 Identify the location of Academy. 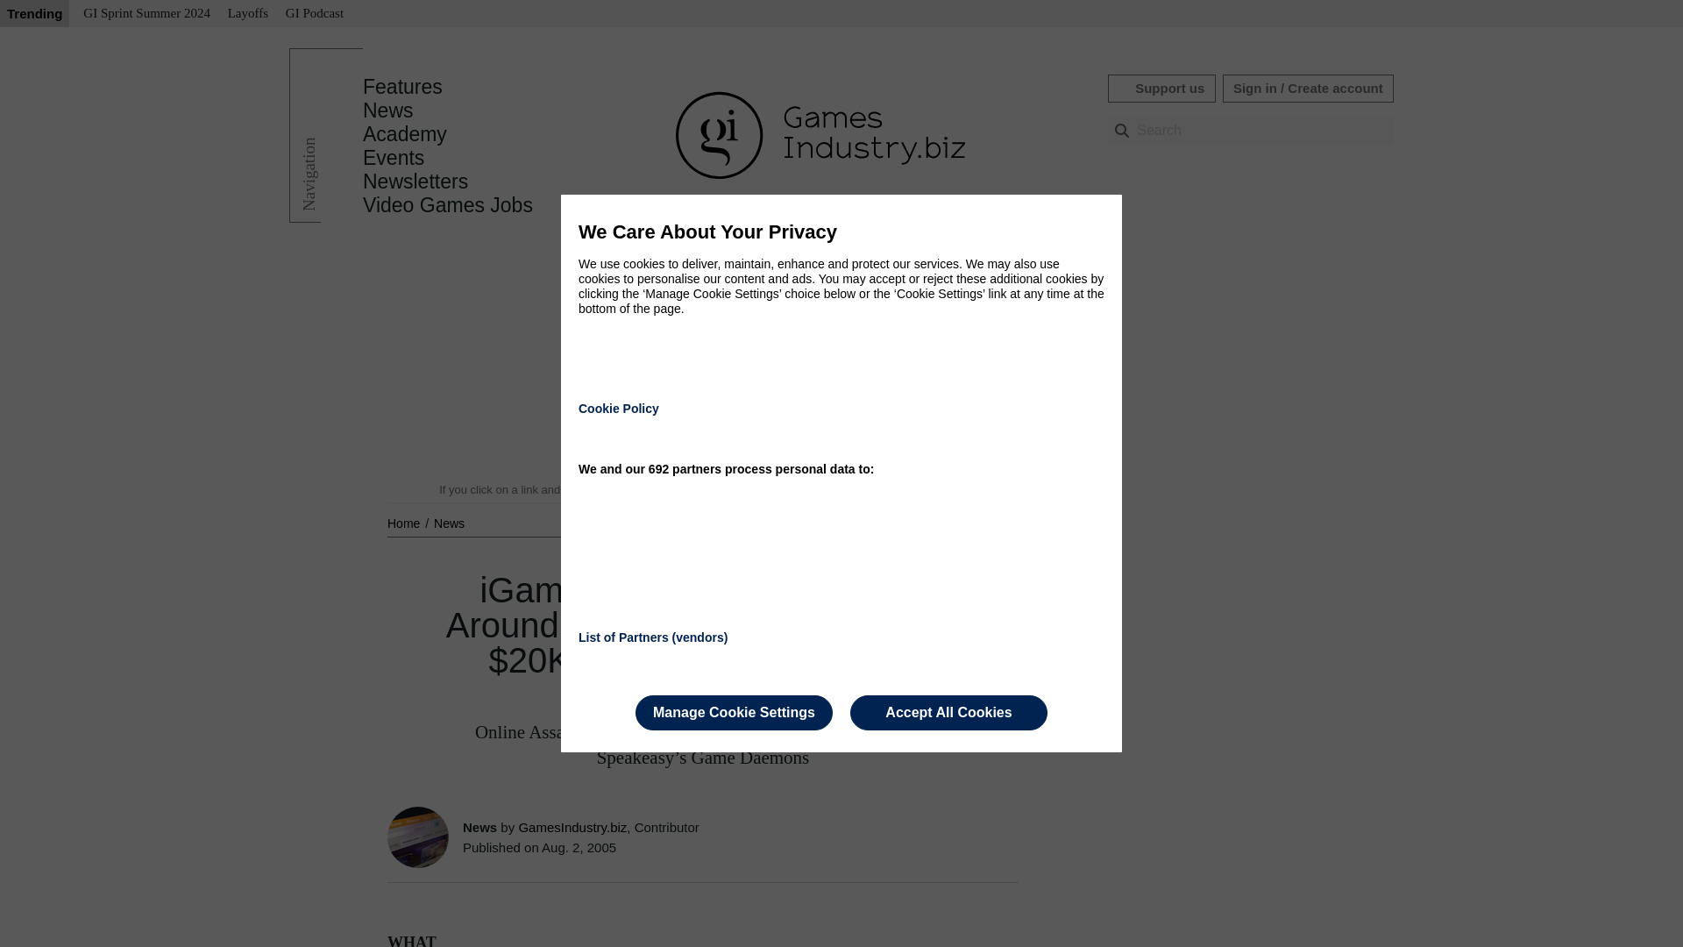
(405, 134).